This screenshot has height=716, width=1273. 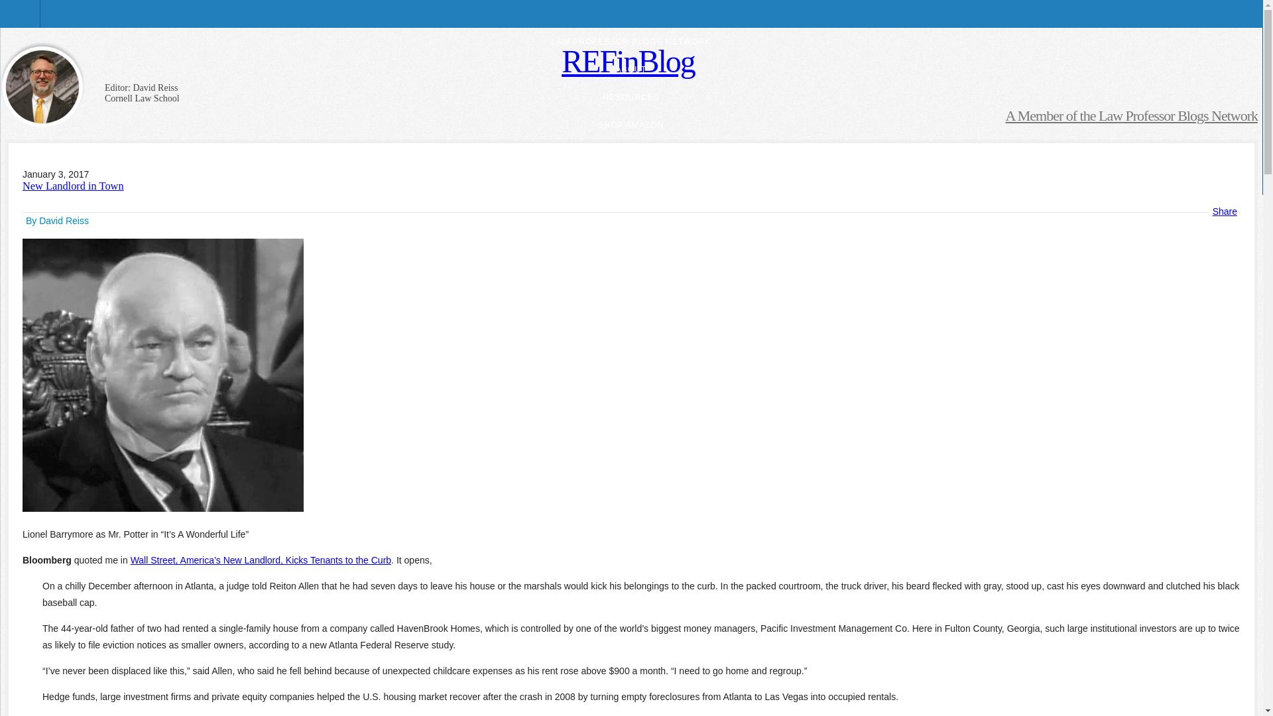 What do you see at coordinates (159, 211) in the screenshot?
I see `Go!` at bounding box center [159, 211].